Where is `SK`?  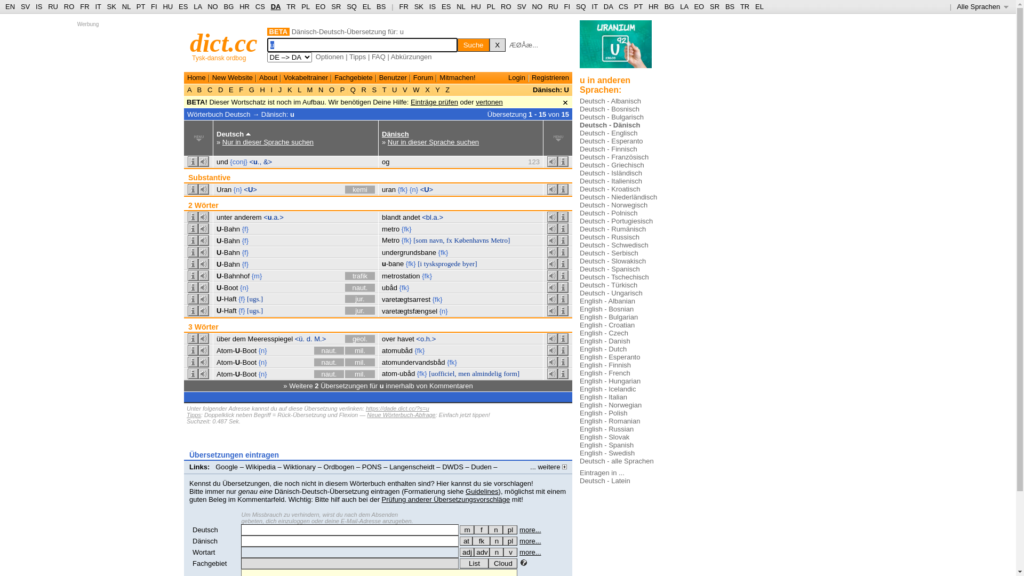 SK is located at coordinates (112, 6).